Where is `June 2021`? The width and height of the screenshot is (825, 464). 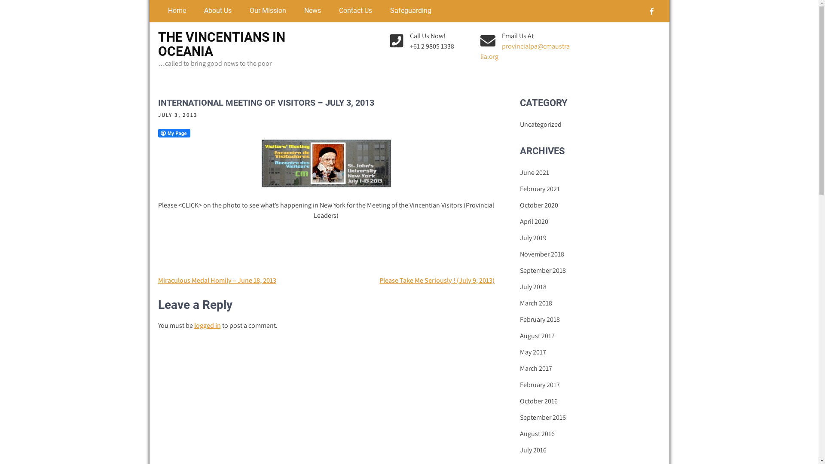
June 2021 is located at coordinates (535, 173).